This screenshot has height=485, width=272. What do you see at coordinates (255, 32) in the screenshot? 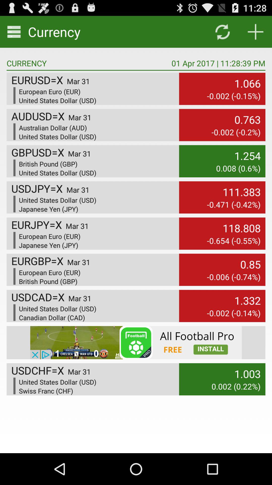
I see `add liest` at bounding box center [255, 32].